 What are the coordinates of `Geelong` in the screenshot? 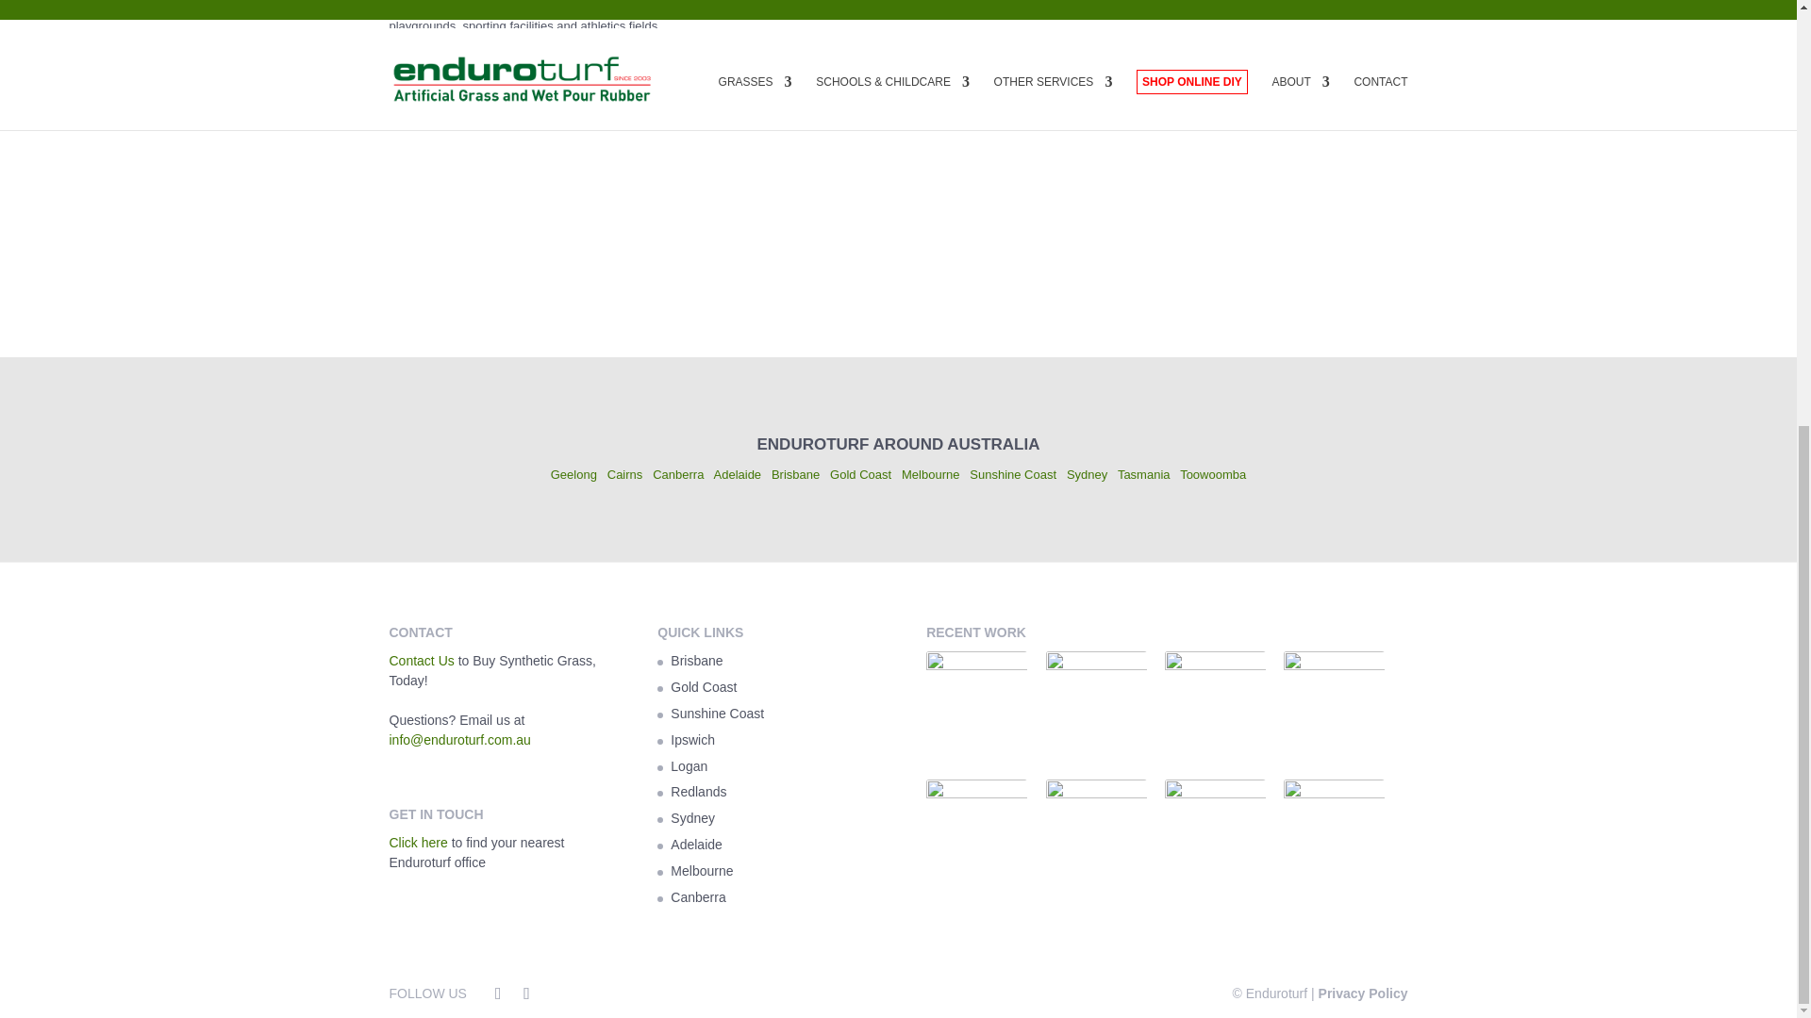 It's located at (573, 473).